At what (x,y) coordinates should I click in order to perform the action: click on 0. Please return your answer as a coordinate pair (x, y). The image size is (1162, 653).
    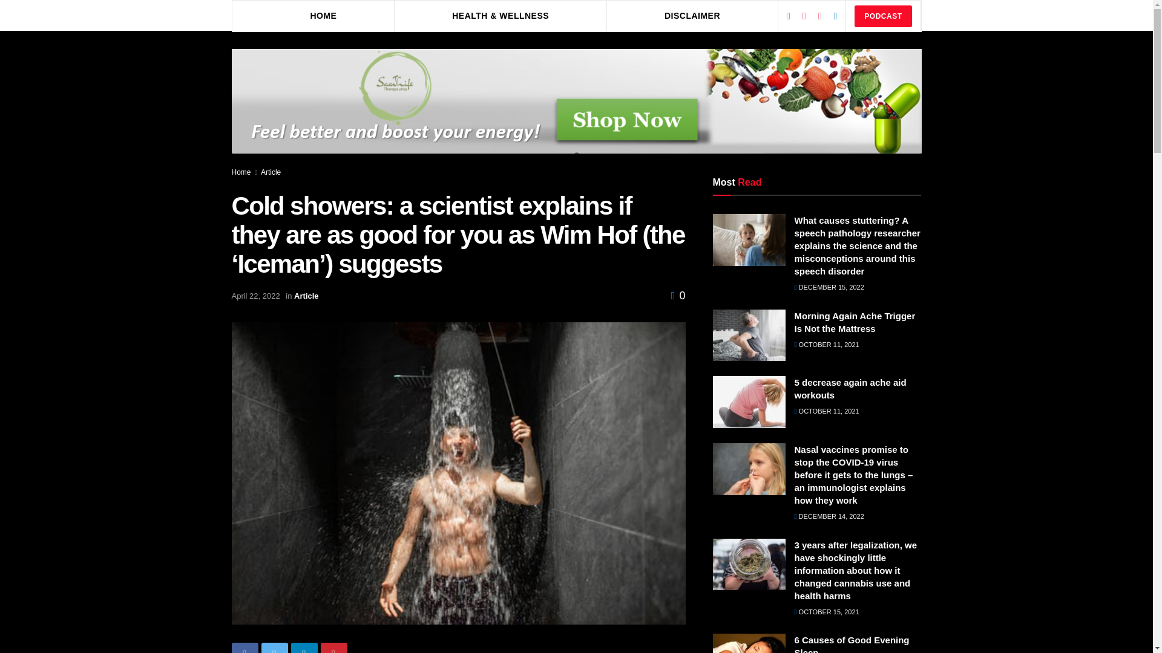
    Looking at the image, I should click on (678, 295).